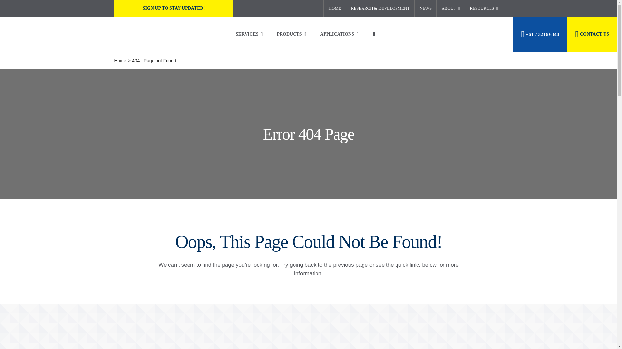  I want to click on 1, so click(45, 34).